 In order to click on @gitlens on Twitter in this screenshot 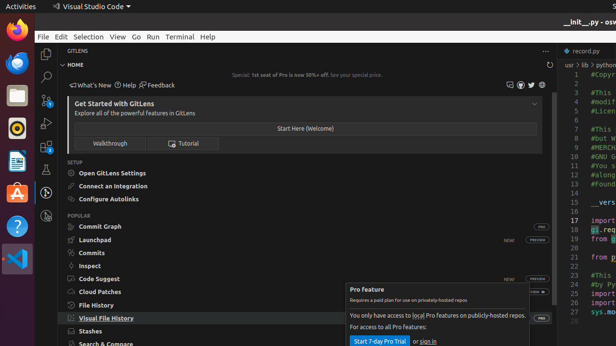, I will do `click(531, 86)`.